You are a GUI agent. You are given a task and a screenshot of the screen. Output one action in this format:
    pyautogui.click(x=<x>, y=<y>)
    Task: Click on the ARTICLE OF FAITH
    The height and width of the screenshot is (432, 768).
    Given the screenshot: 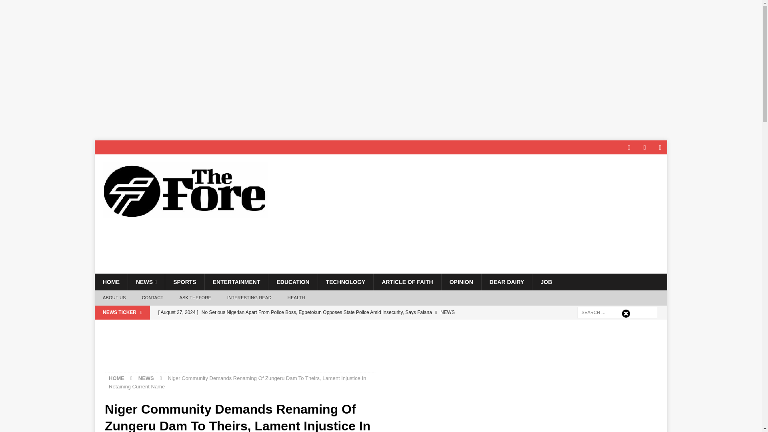 What is the action you would take?
    pyautogui.click(x=407, y=282)
    